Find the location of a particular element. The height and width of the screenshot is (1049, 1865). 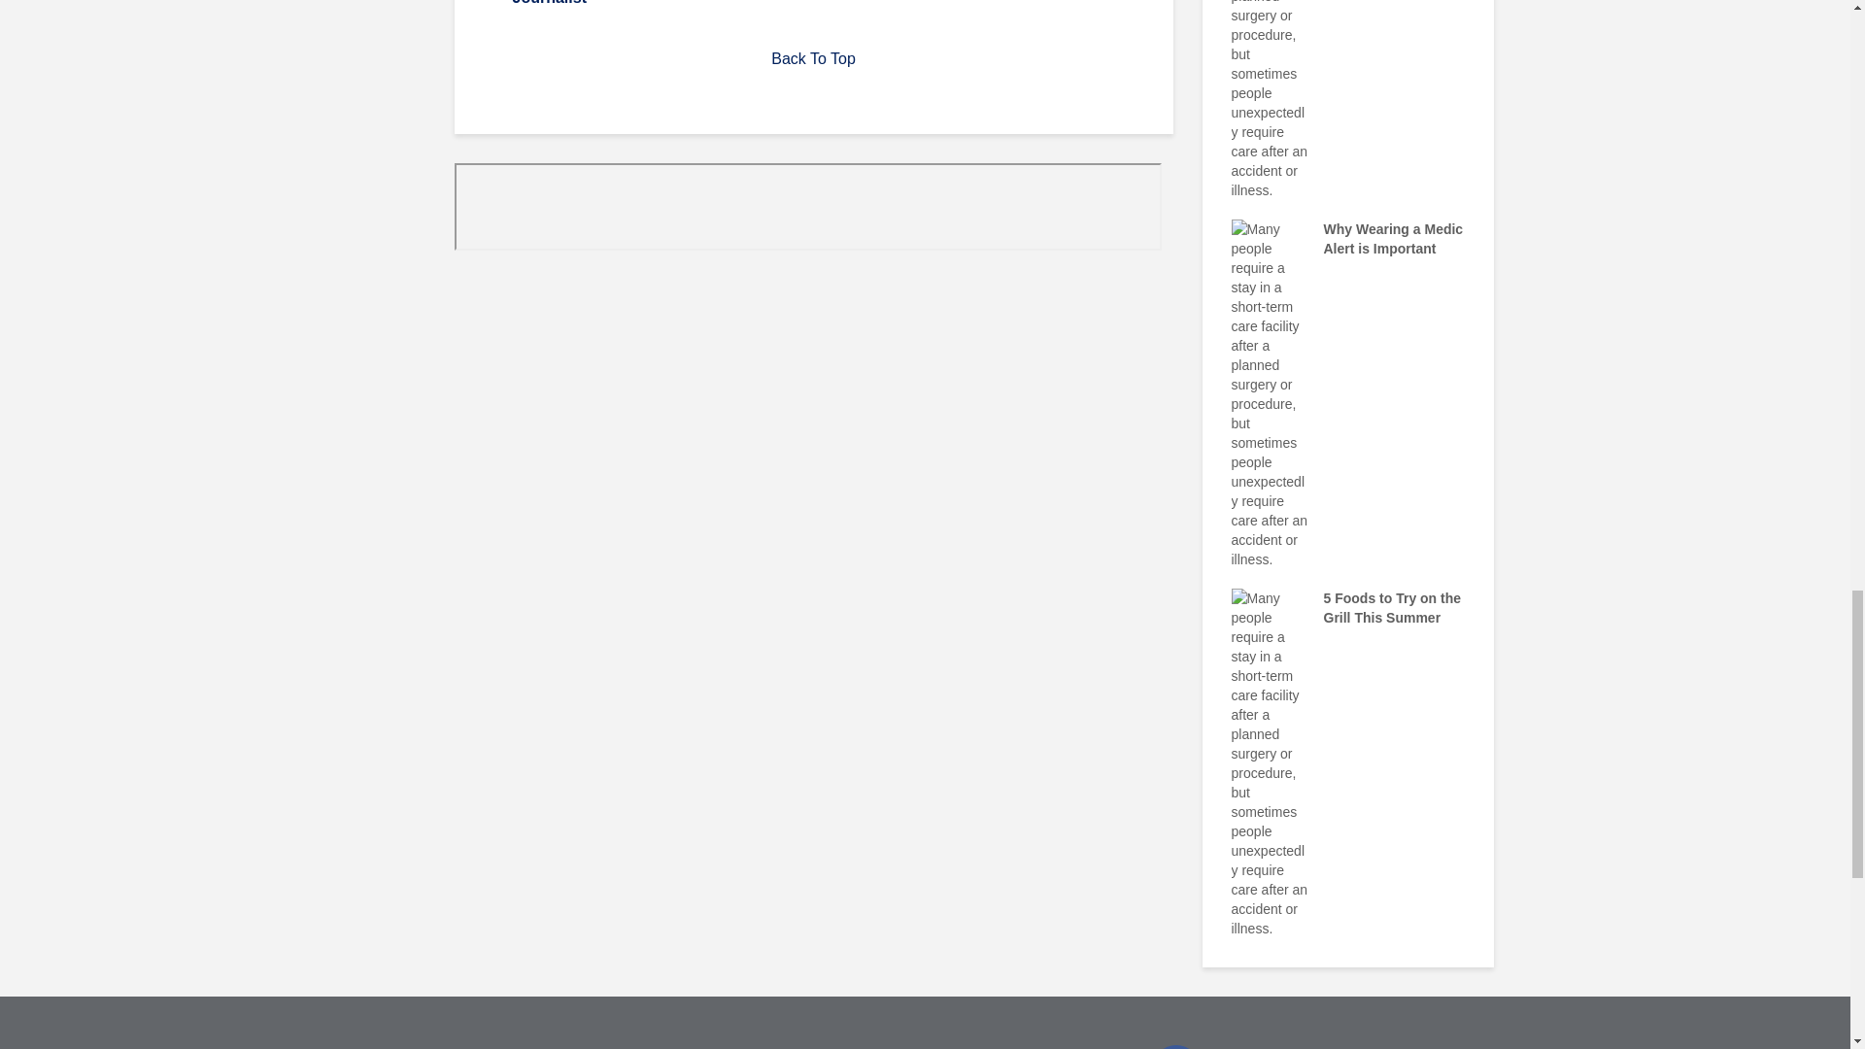

5 Foods to Try on the Grill This Summer is located at coordinates (1270, 761).